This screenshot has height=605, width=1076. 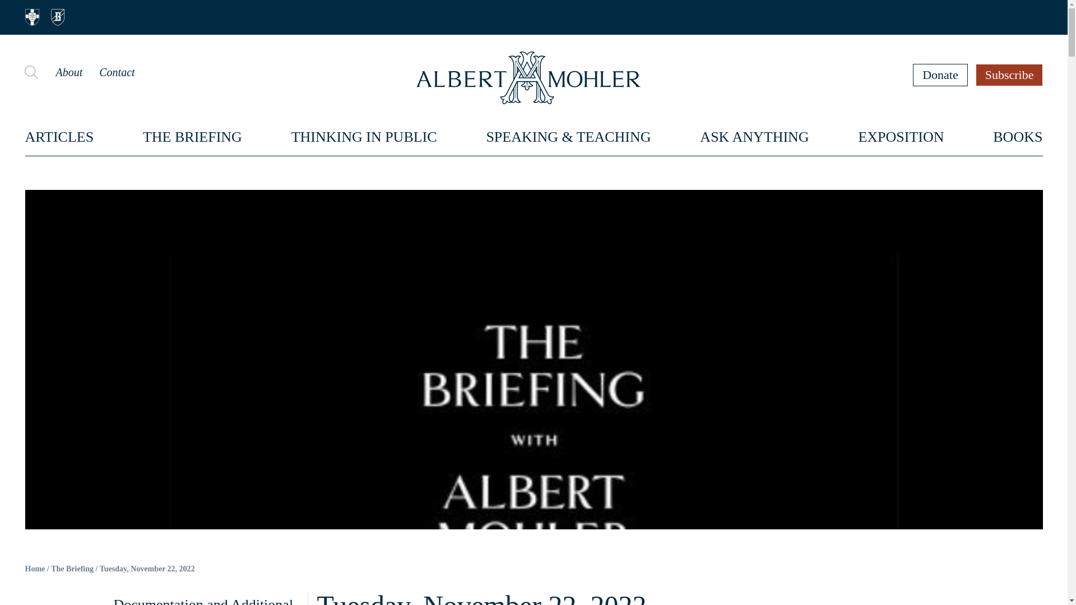 What do you see at coordinates (68, 72) in the screenshot?
I see `About` at bounding box center [68, 72].